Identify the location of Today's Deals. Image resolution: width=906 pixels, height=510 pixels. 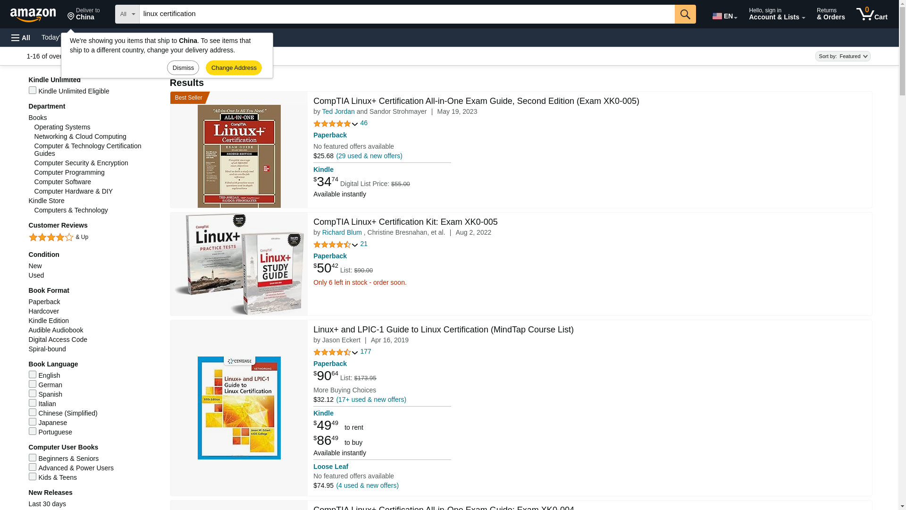
(21, 38).